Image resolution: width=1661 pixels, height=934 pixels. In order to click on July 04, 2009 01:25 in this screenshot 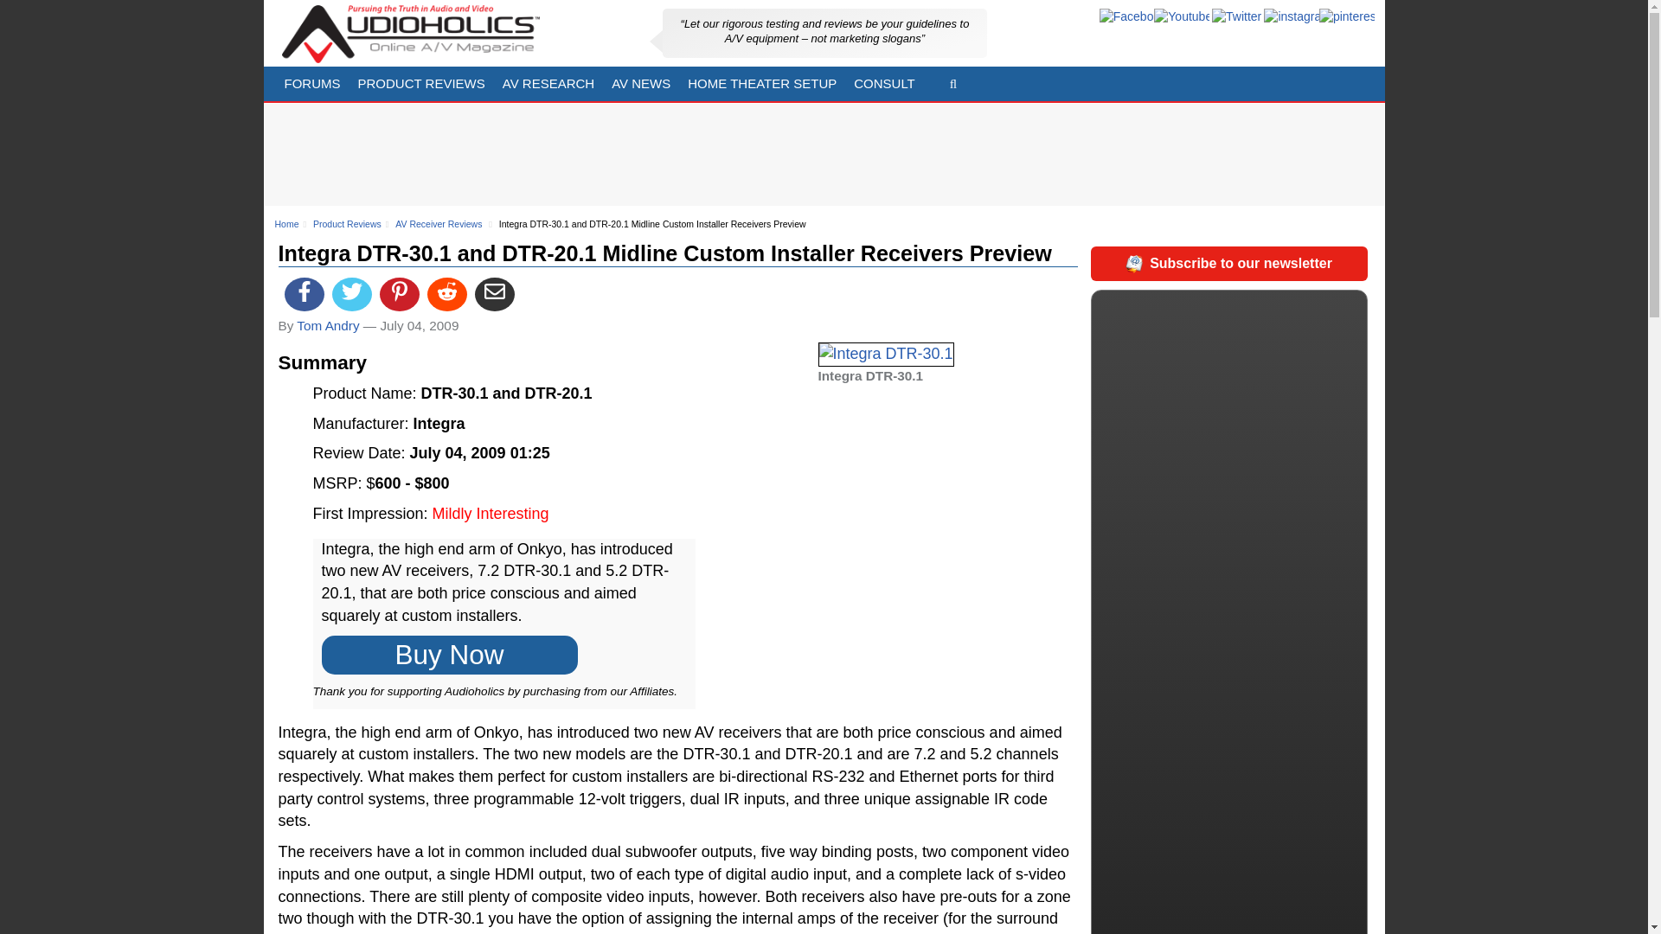, I will do `click(479, 453)`.